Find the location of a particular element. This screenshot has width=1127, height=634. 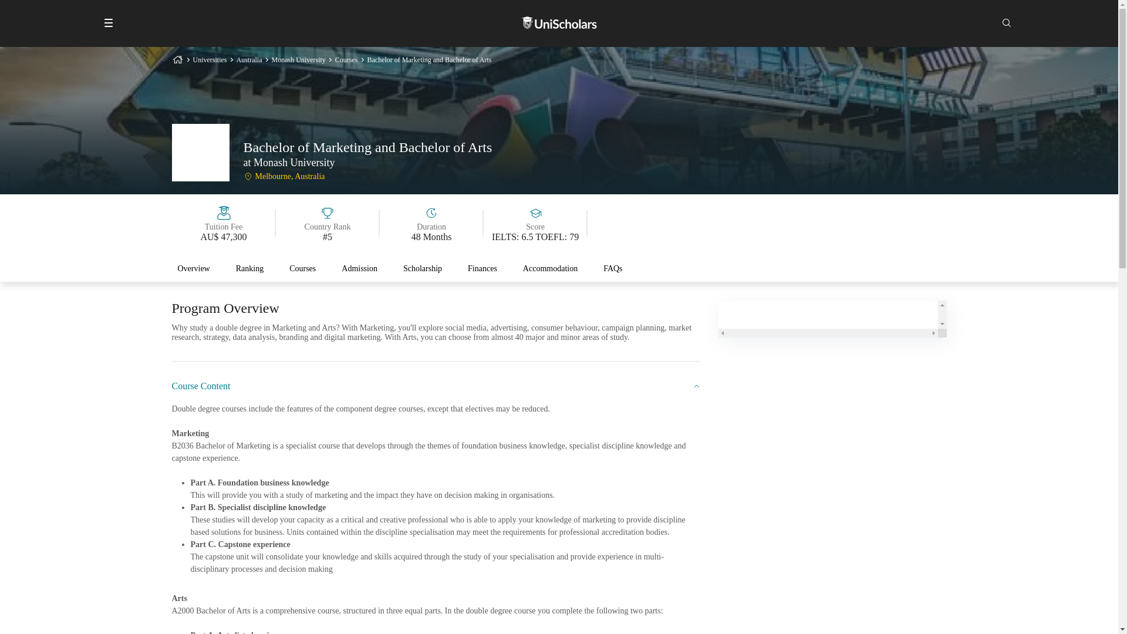

Finances is located at coordinates (482, 272).